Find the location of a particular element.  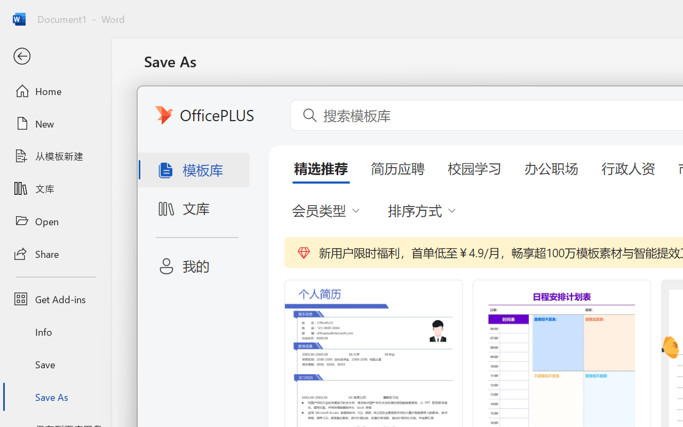

Back is located at coordinates (55, 57).